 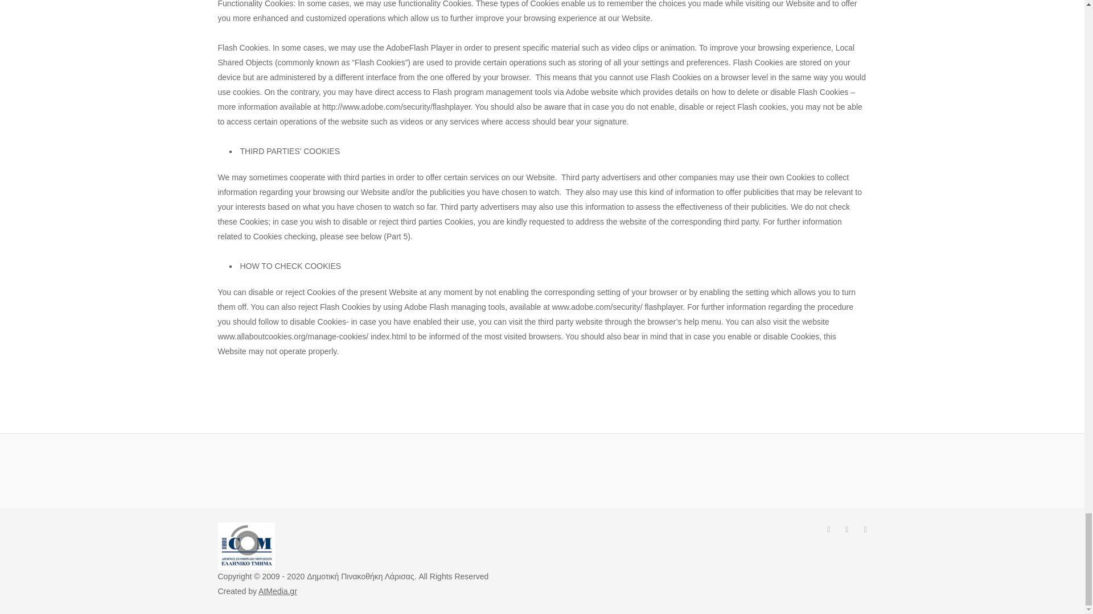 What do you see at coordinates (278, 591) in the screenshot?
I see `AtMedia.gr` at bounding box center [278, 591].